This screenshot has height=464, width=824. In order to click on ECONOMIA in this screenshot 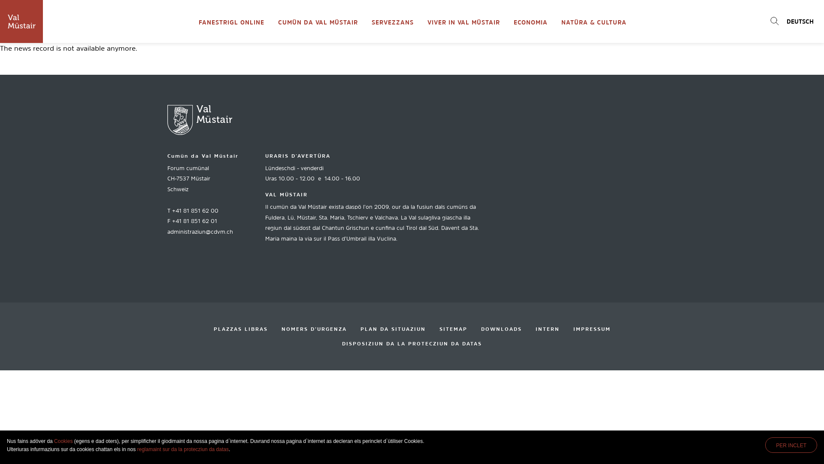, I will do `click(530, 21)`.